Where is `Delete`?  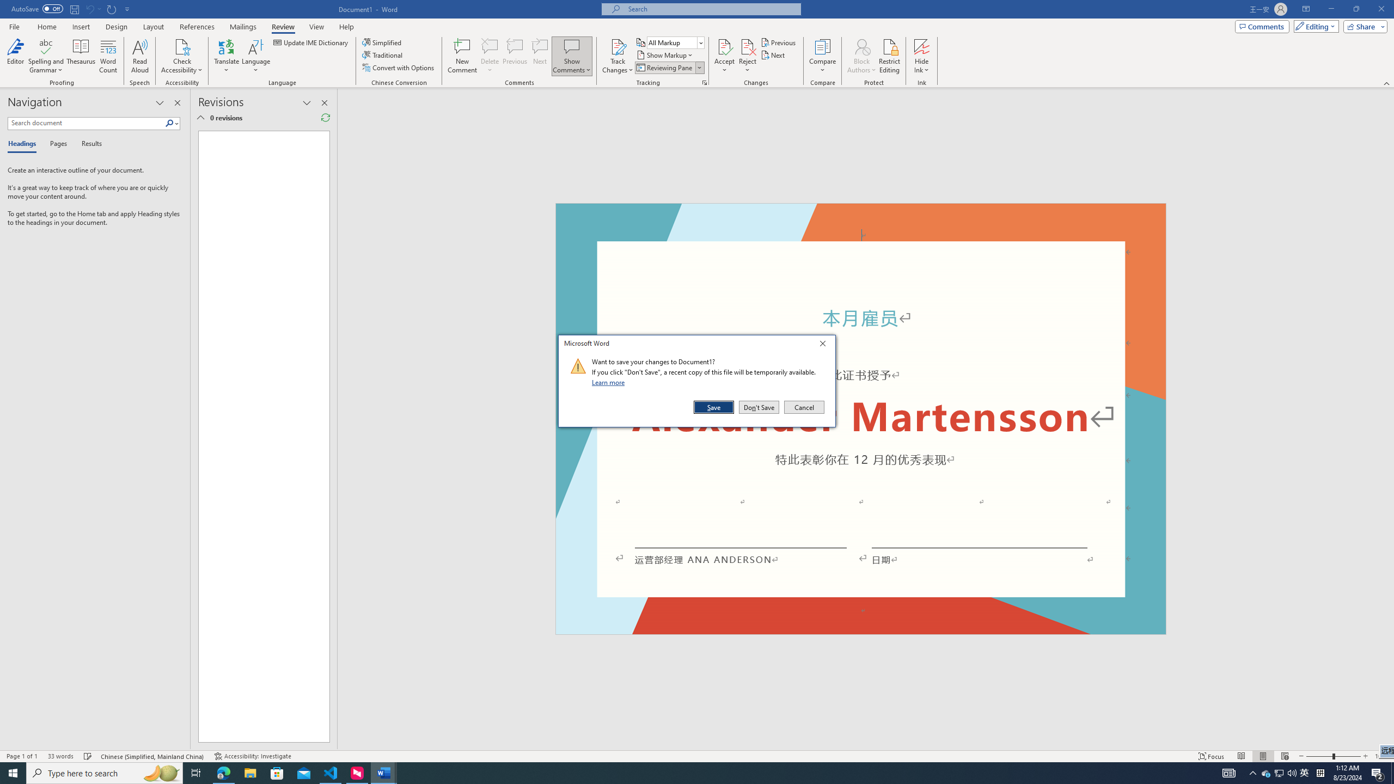
Delete is located at coordinates (1305, 773).